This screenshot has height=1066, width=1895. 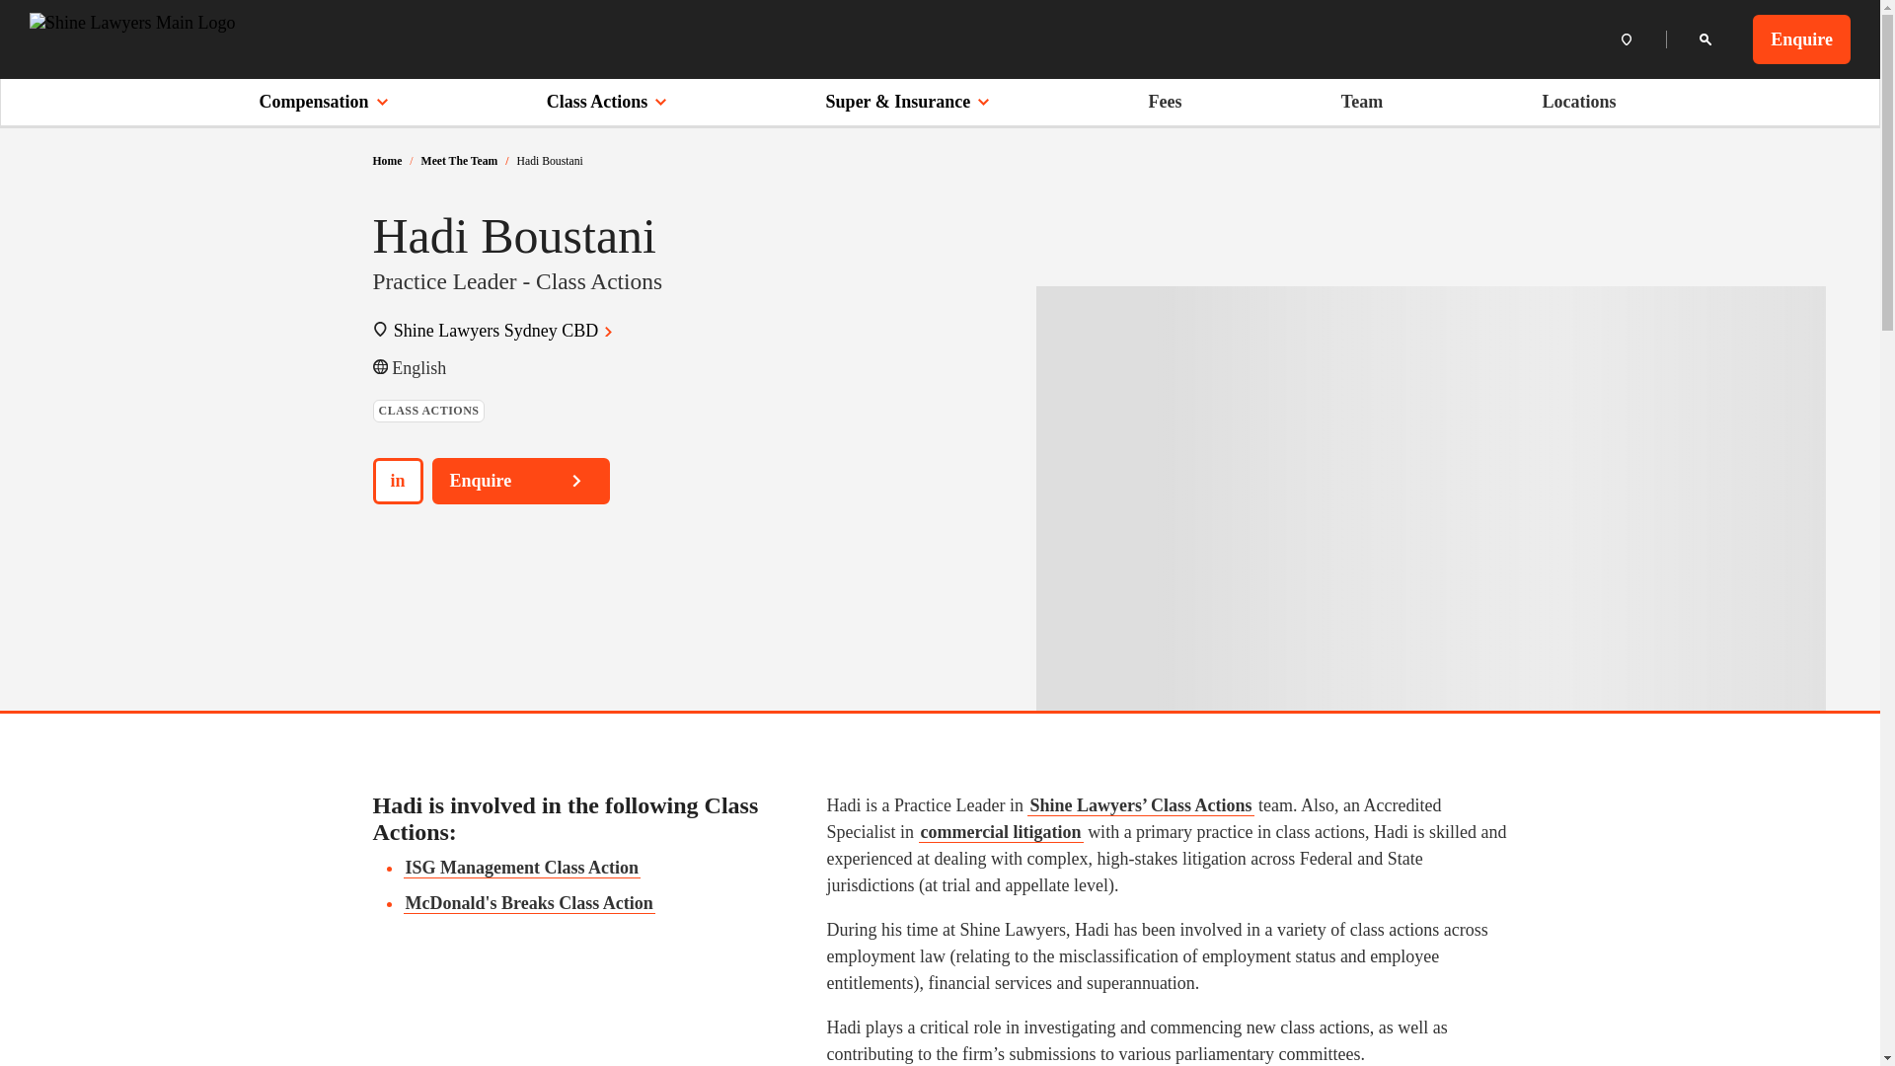 I want to click on Fees, so click(x=1165, y=101).